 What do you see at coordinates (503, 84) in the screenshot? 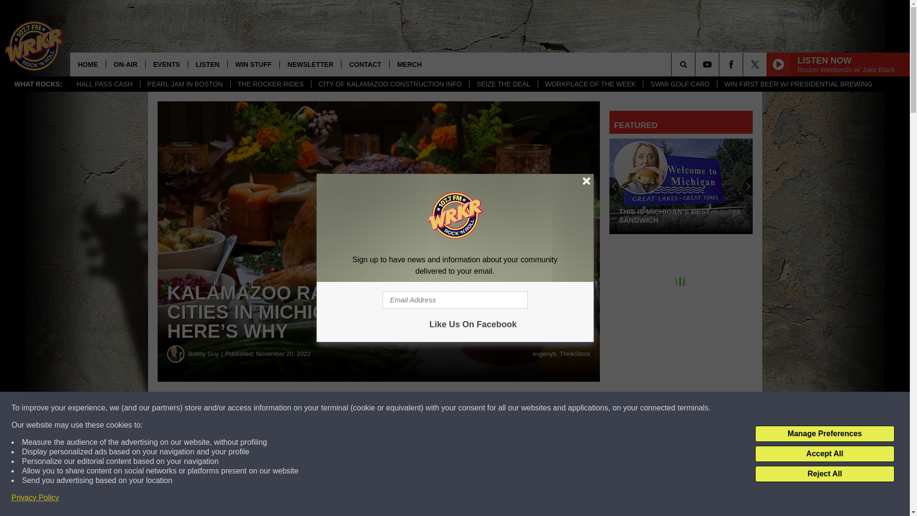
I see `SEIZE THE DEAL` at bounding box center [503, 84].